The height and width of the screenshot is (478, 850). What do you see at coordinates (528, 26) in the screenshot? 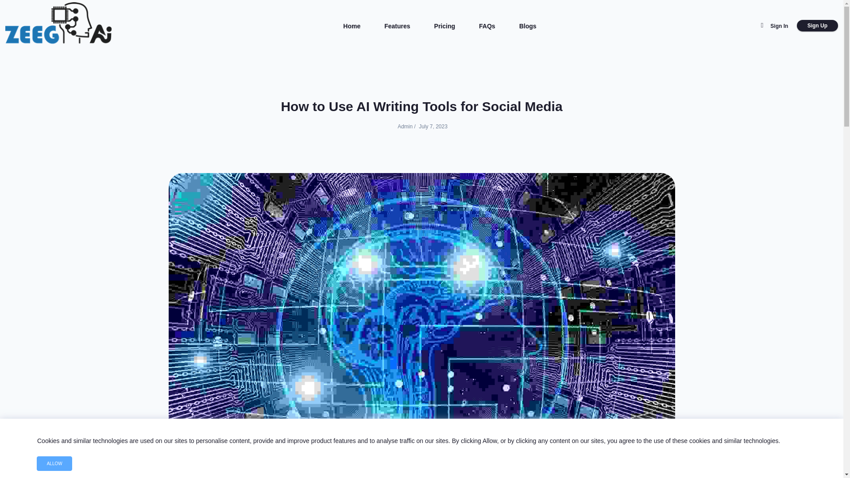
I see `Blogs` at bounding box center [528, 26].